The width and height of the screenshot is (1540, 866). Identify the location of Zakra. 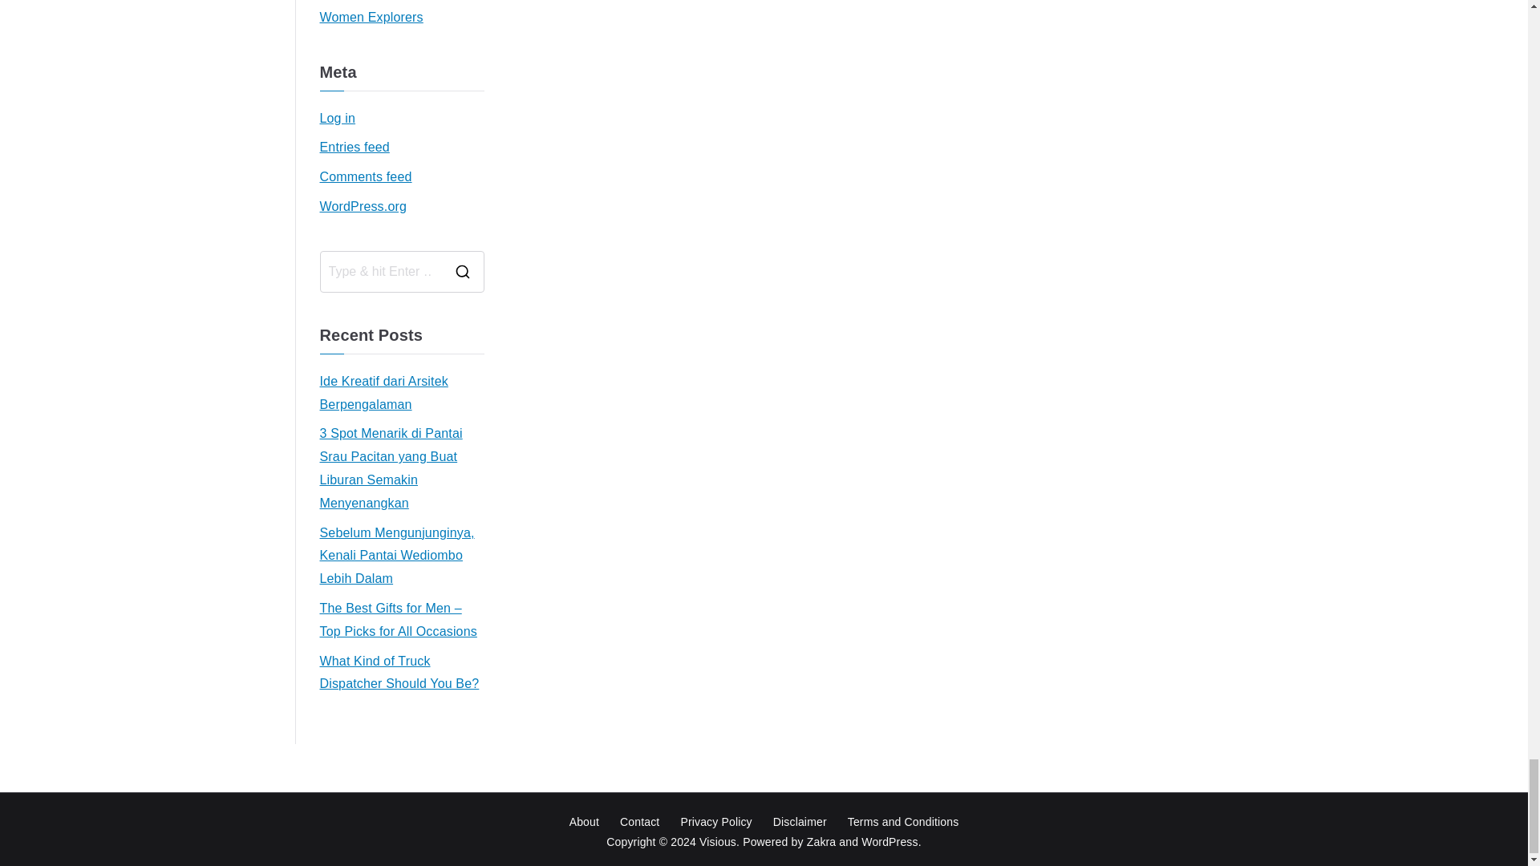
(821, 842).